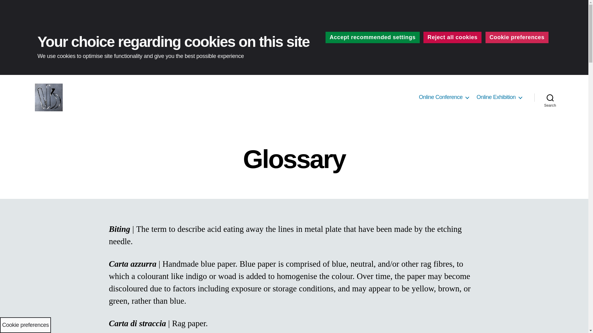 The image size is (593, 333). Describe the element at coordinates (452, 37) in the screenshot. I see `Reject all cookies` at that location.